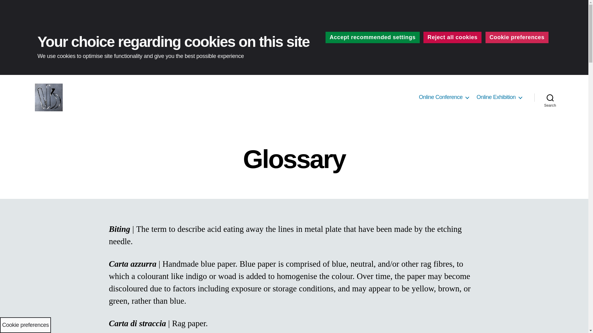 The image size is (593, 333). Describe the element at coordinates (452, 37) in the screenshot. I see `Reject all cookies` at that location.